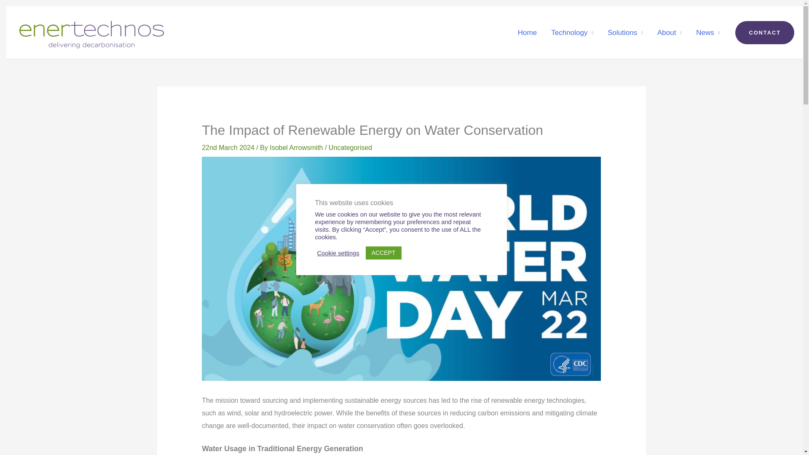  I want to click on Home, so click(528, 32).